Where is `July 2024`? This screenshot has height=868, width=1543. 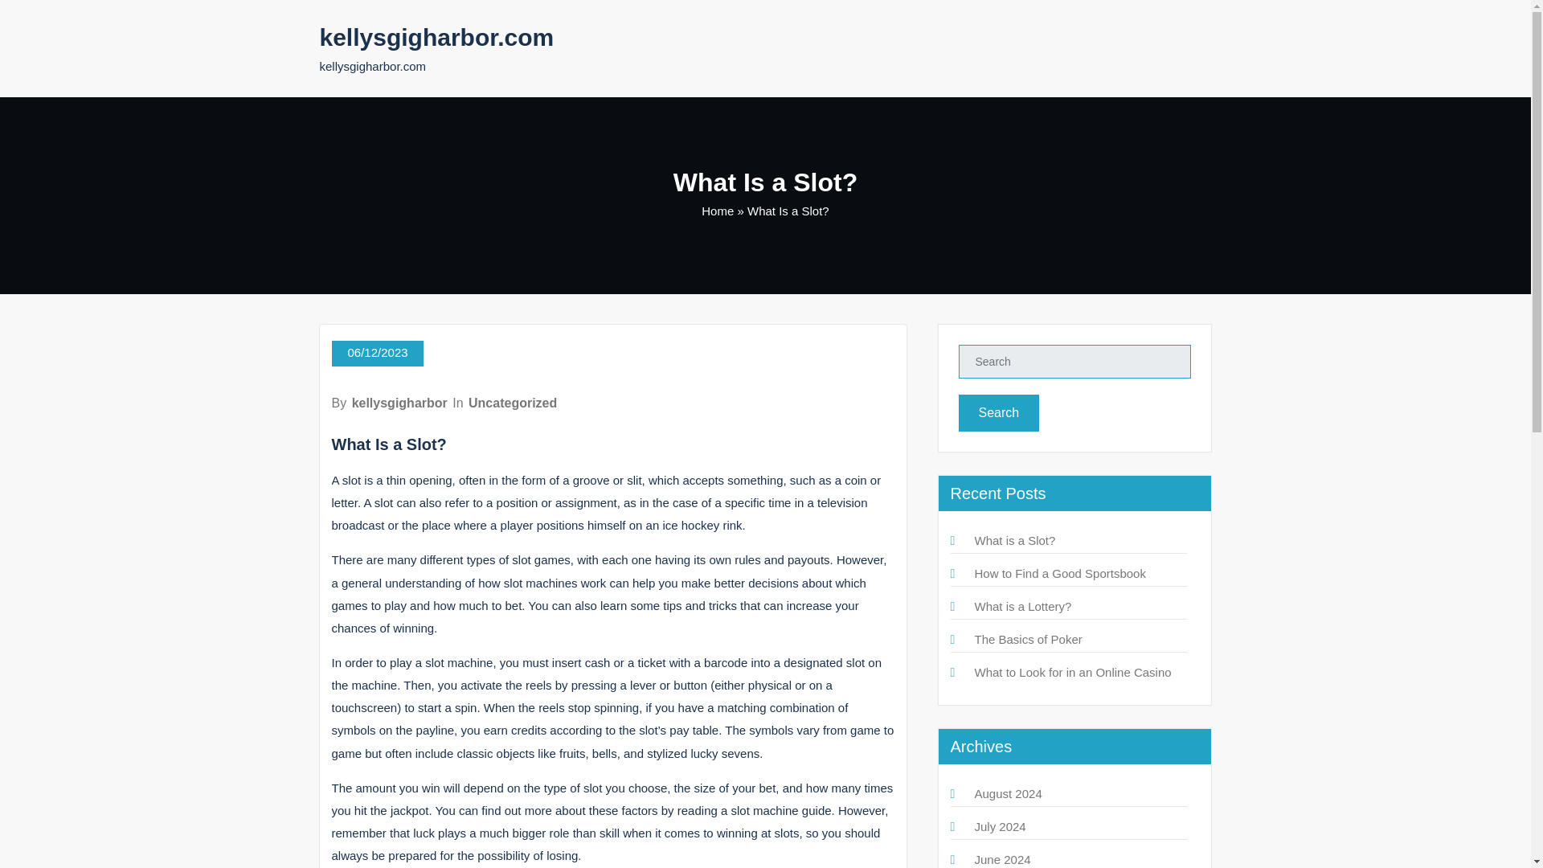 July 2024 is located at coordinates (1000, 826).